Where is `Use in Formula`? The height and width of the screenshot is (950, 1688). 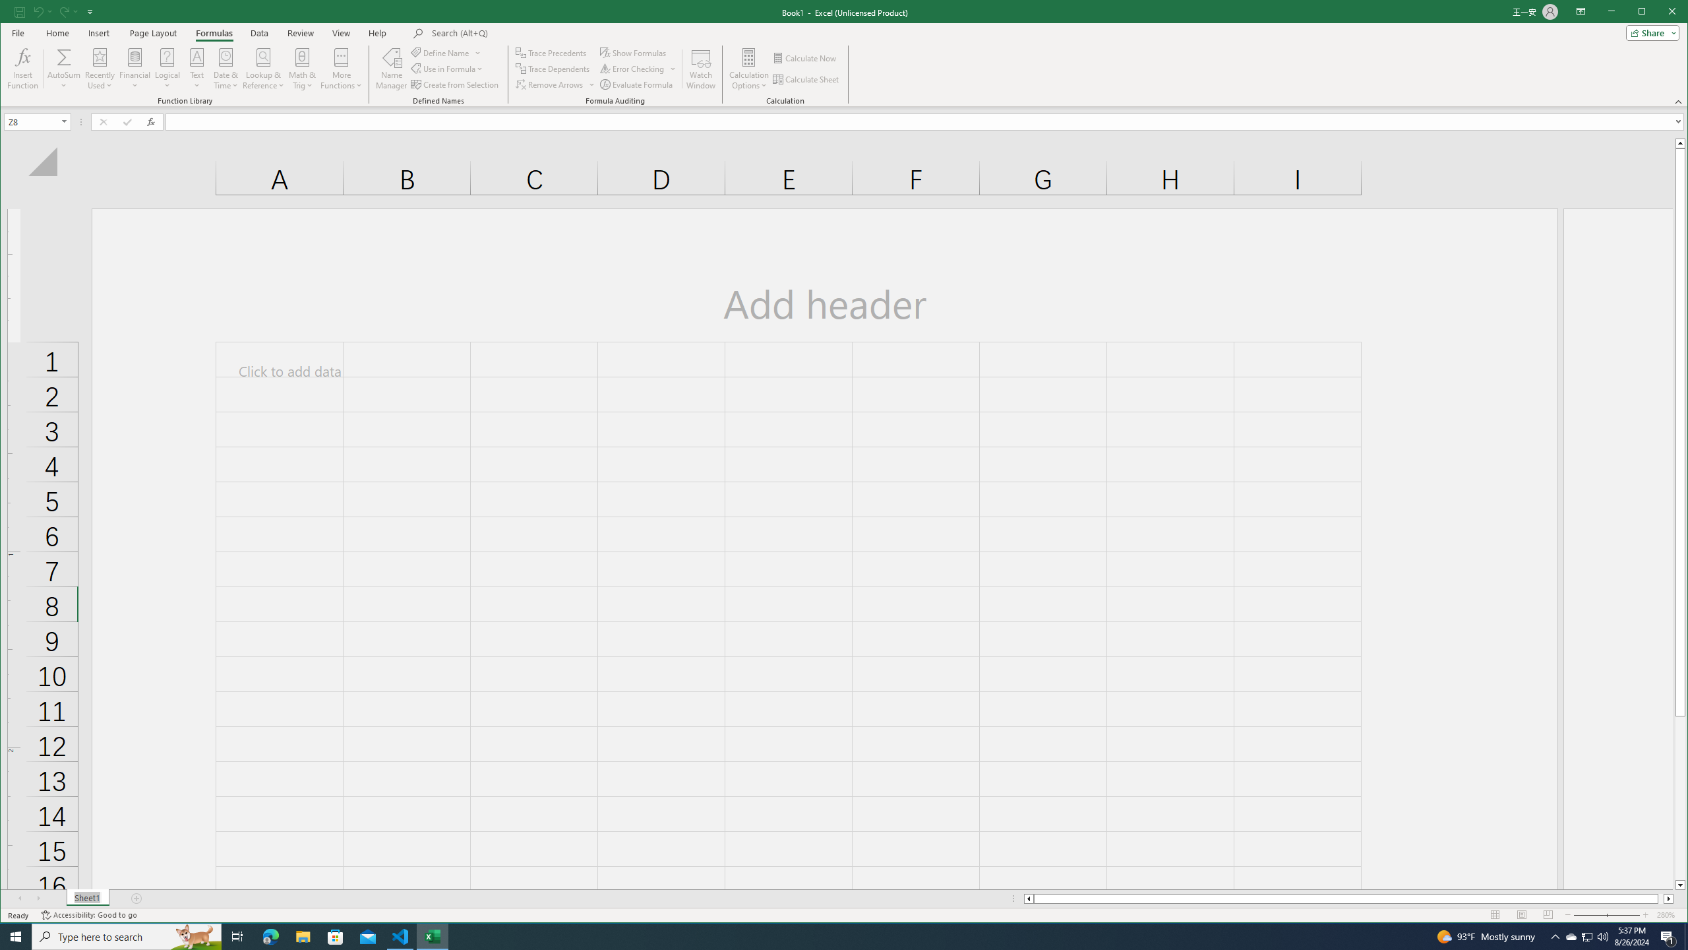 Use in Formula is located at coordinates (448, 69).